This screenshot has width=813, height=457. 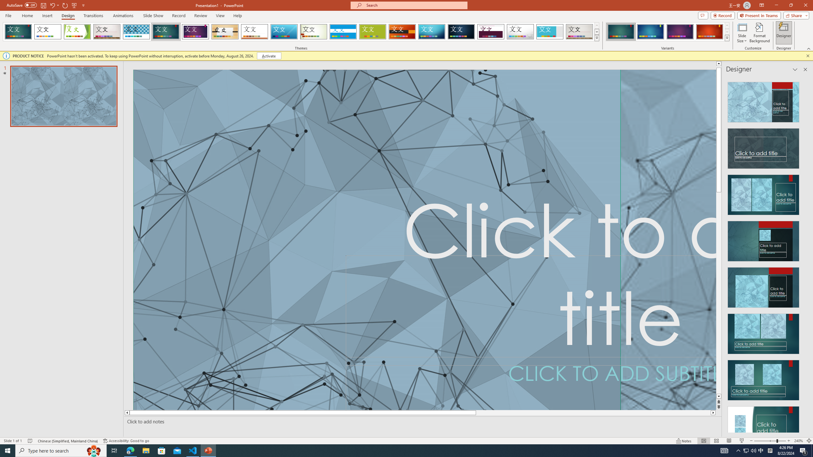 I want to click on Accessibility Checker Accessibility: Good to go, so click(x=126, y=441).